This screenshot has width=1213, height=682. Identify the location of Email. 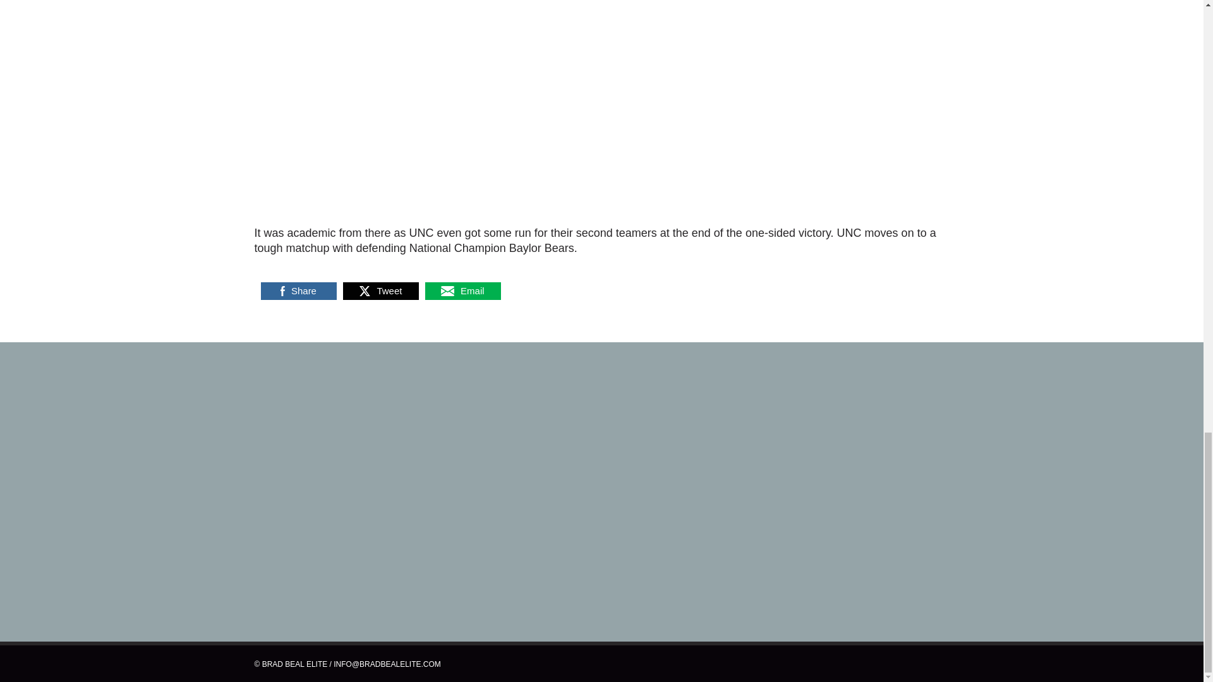
(462, 290).